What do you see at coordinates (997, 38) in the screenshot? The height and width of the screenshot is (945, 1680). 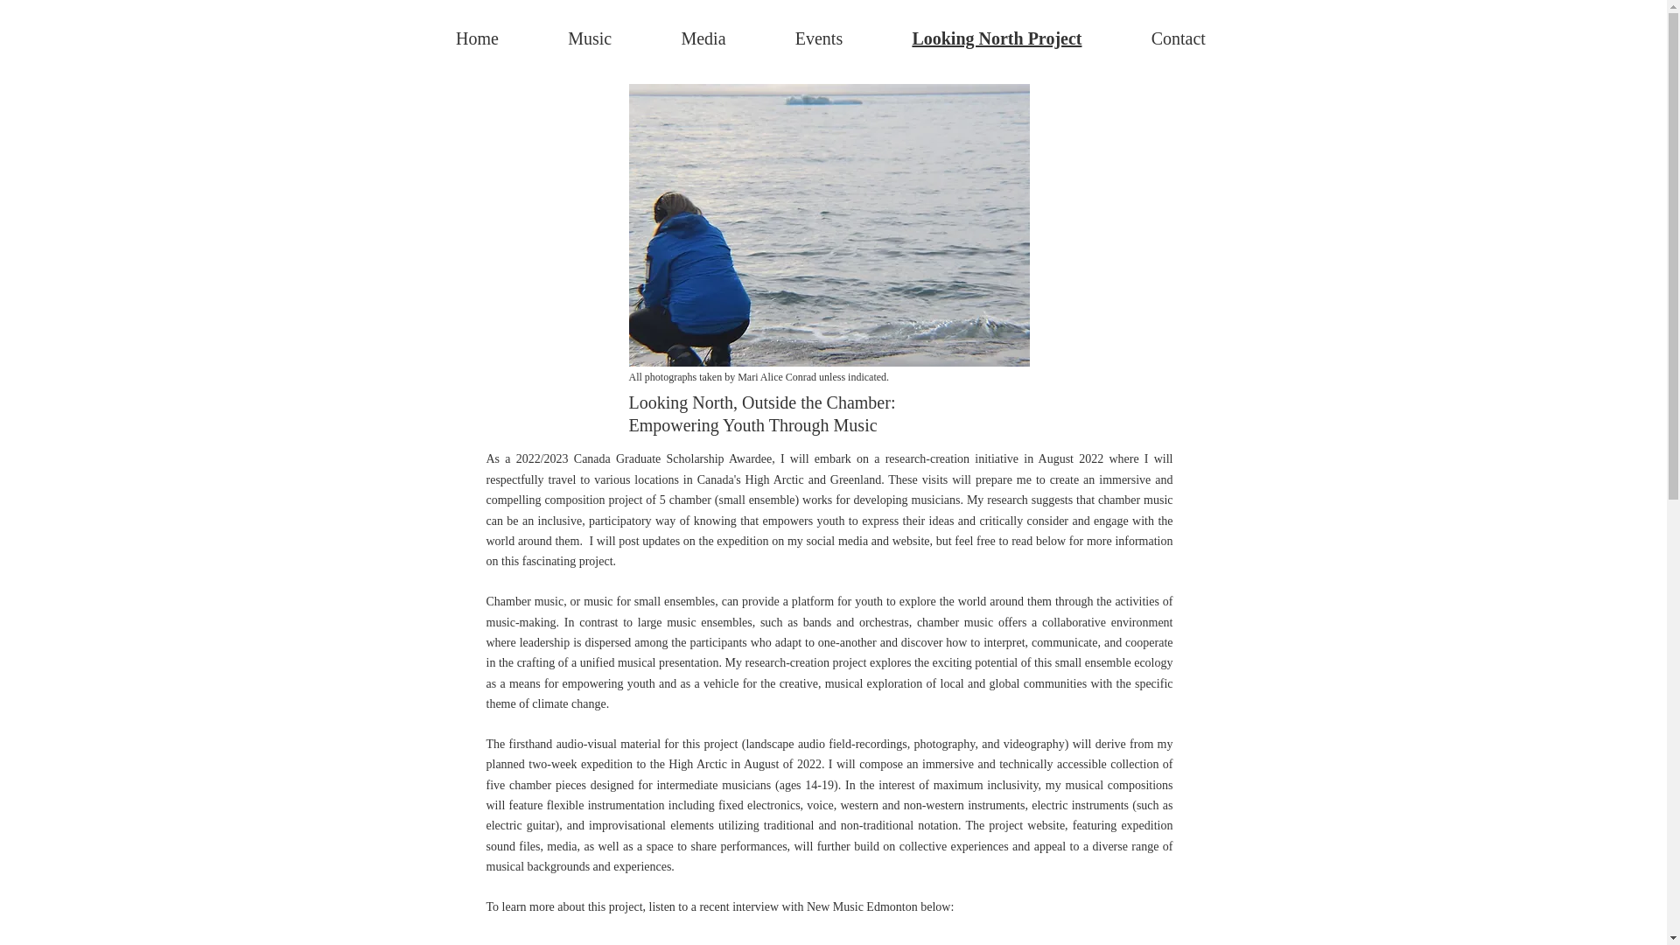 I see `Looking North Project` at bounding box center [997, 38].